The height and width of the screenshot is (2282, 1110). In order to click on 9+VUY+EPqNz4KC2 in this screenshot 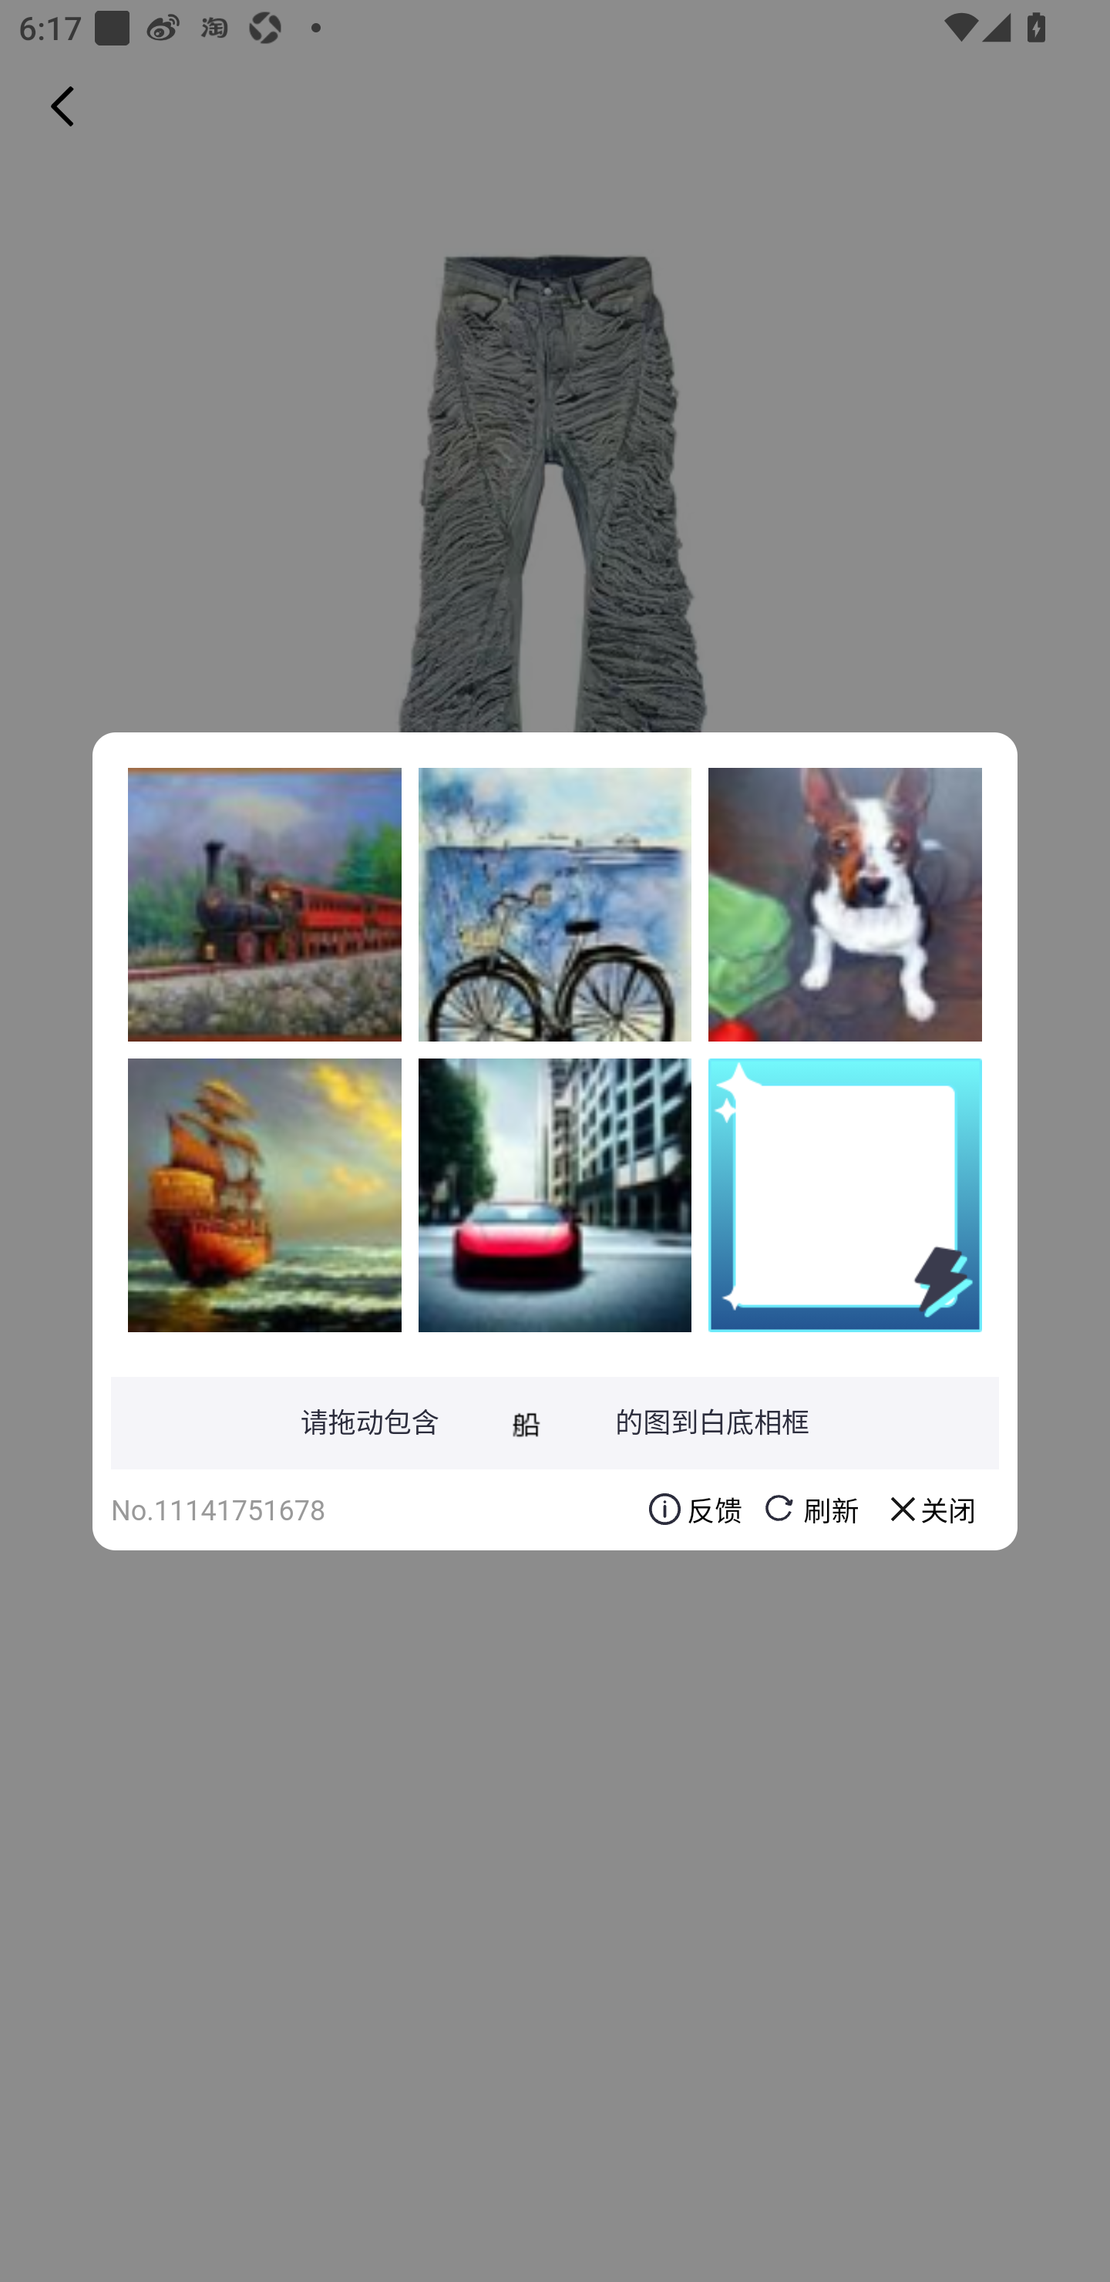, I will do `click(555, 1194)`.